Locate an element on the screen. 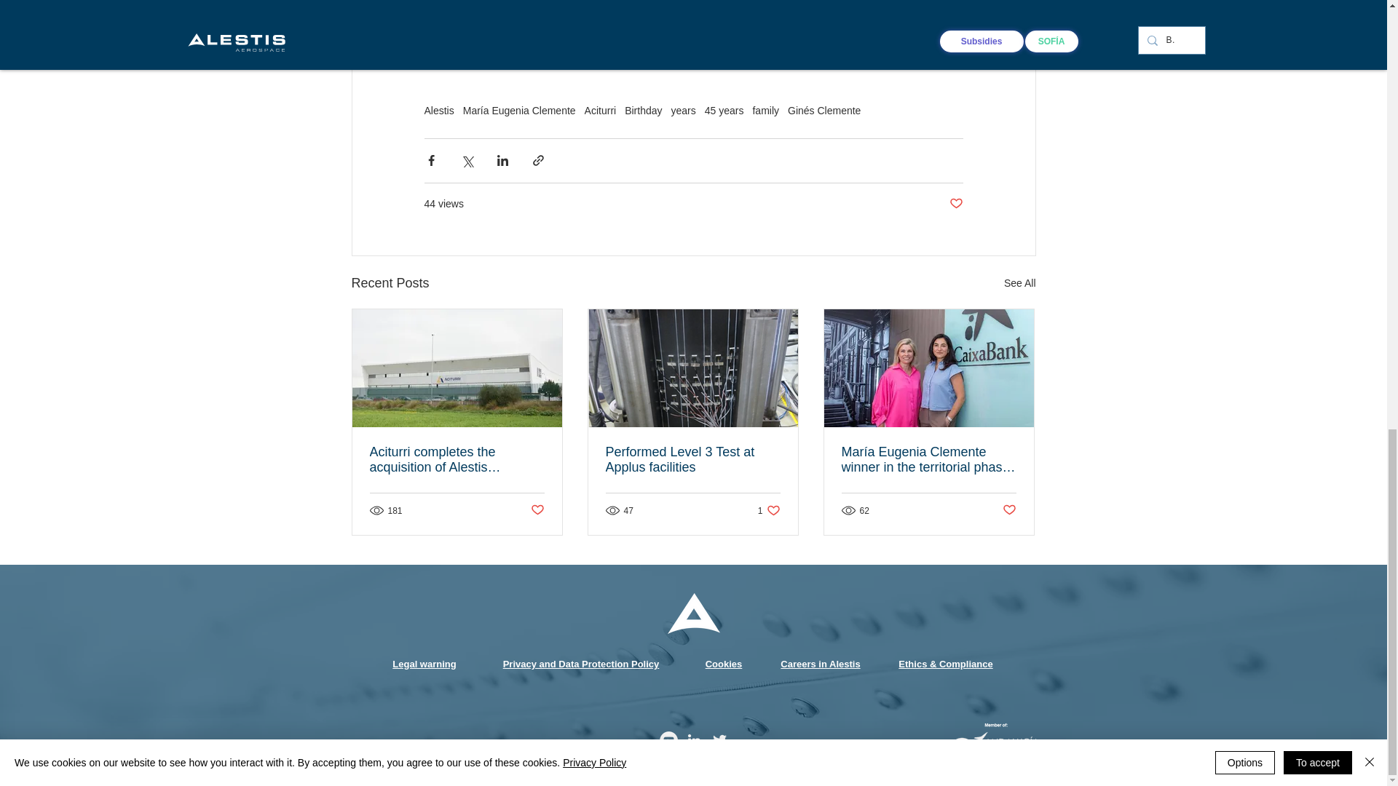  Aciturri is located at coordinates (600, 110).